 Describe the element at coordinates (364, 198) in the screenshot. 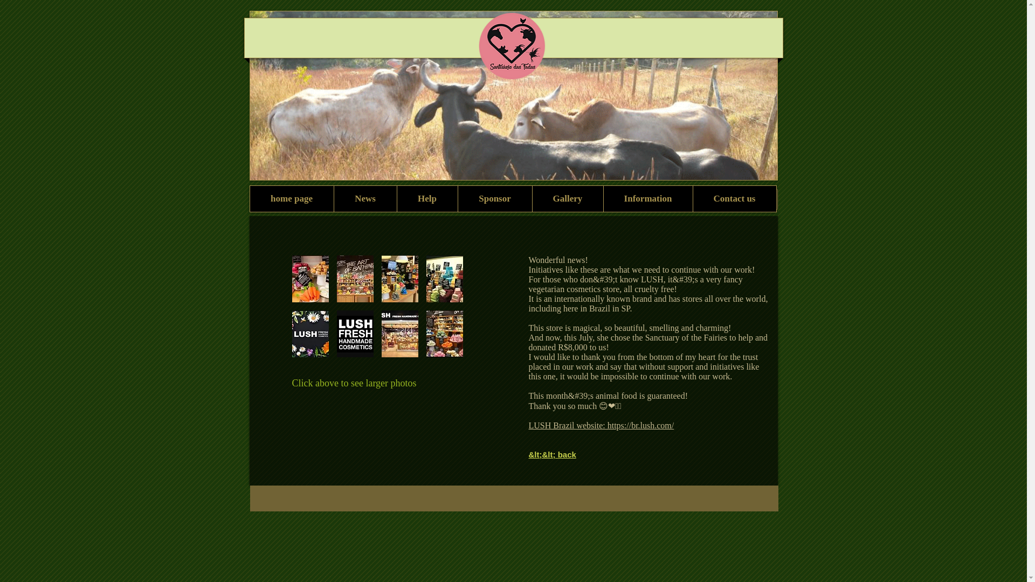

I see `News` at that location.